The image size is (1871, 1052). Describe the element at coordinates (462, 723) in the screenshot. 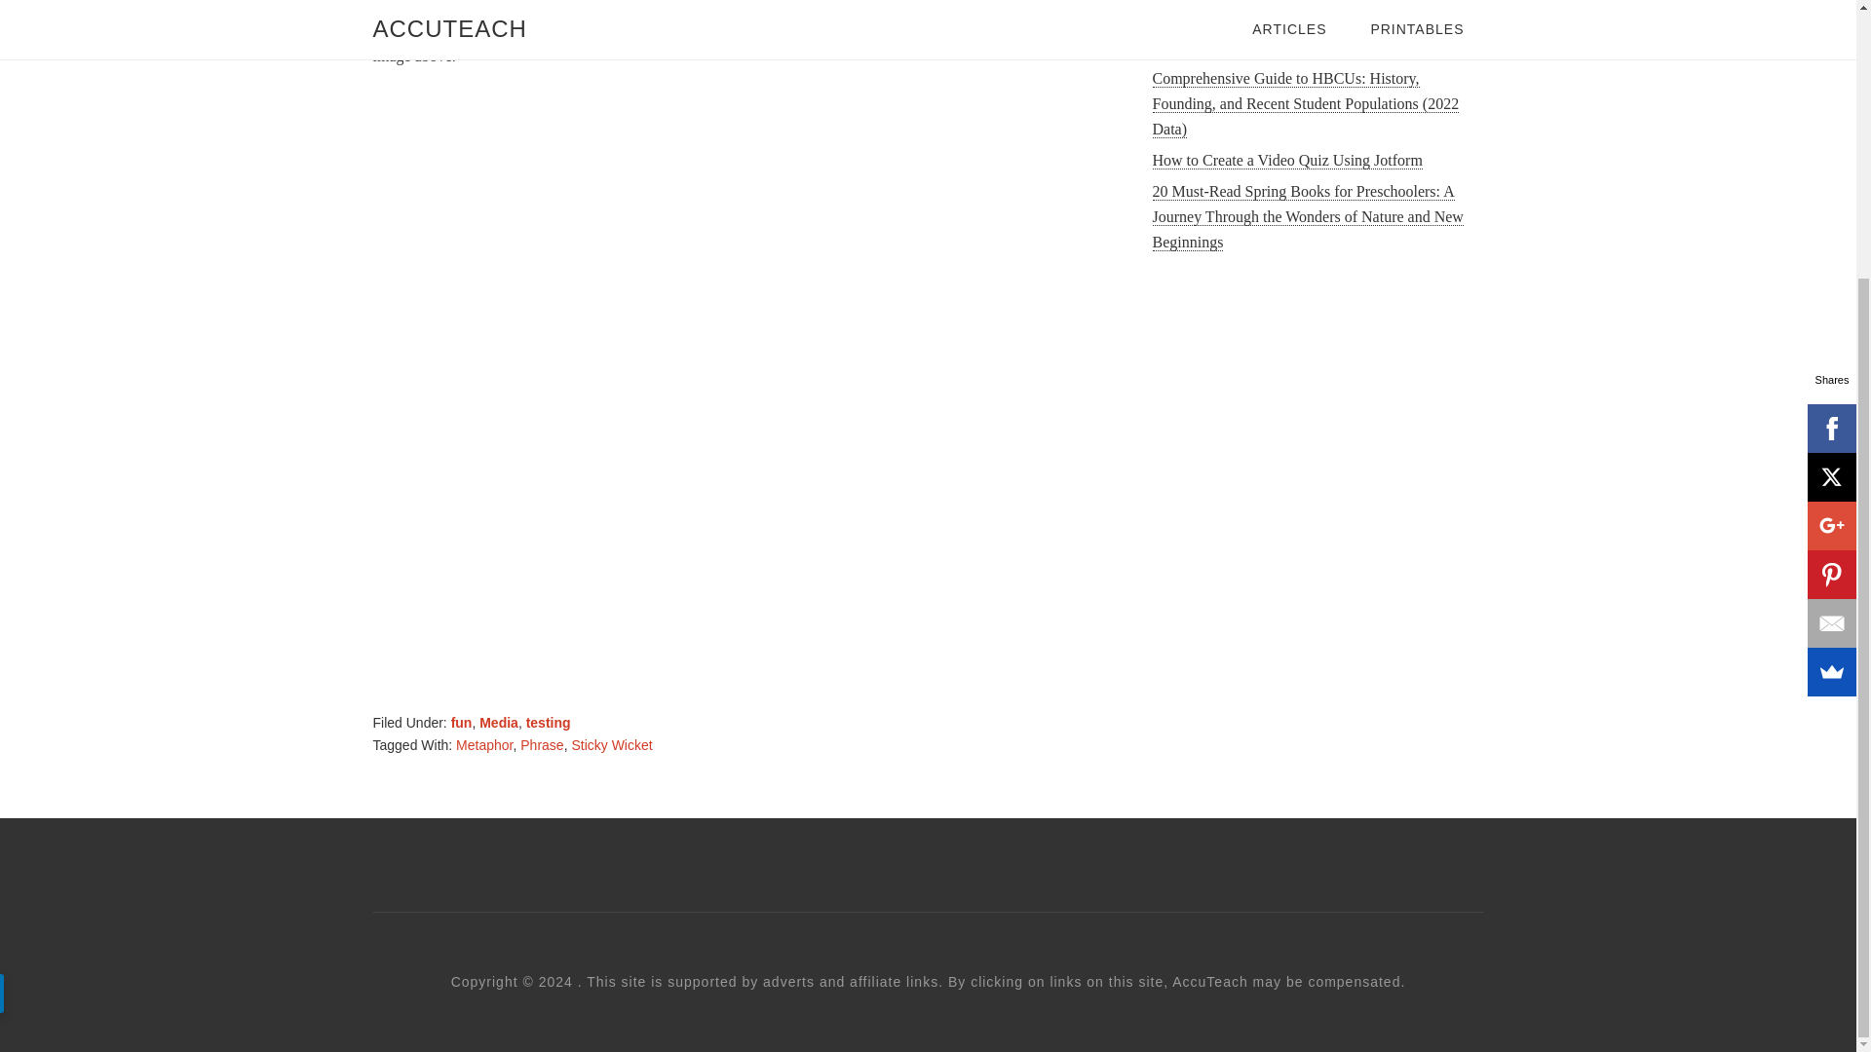

I see `fun` at that location.